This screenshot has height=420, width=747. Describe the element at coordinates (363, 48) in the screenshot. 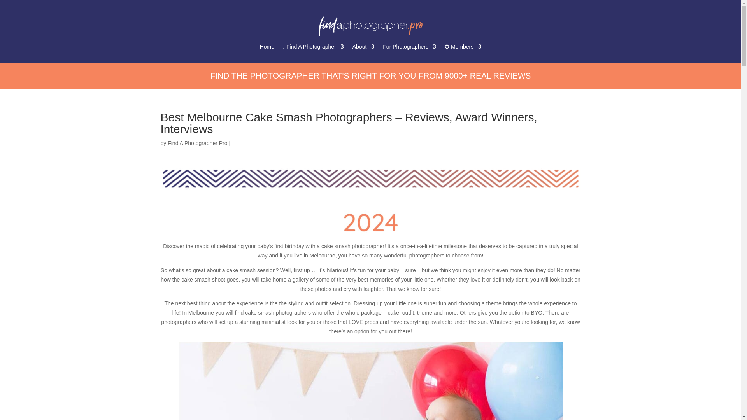

I see `About` at that location.